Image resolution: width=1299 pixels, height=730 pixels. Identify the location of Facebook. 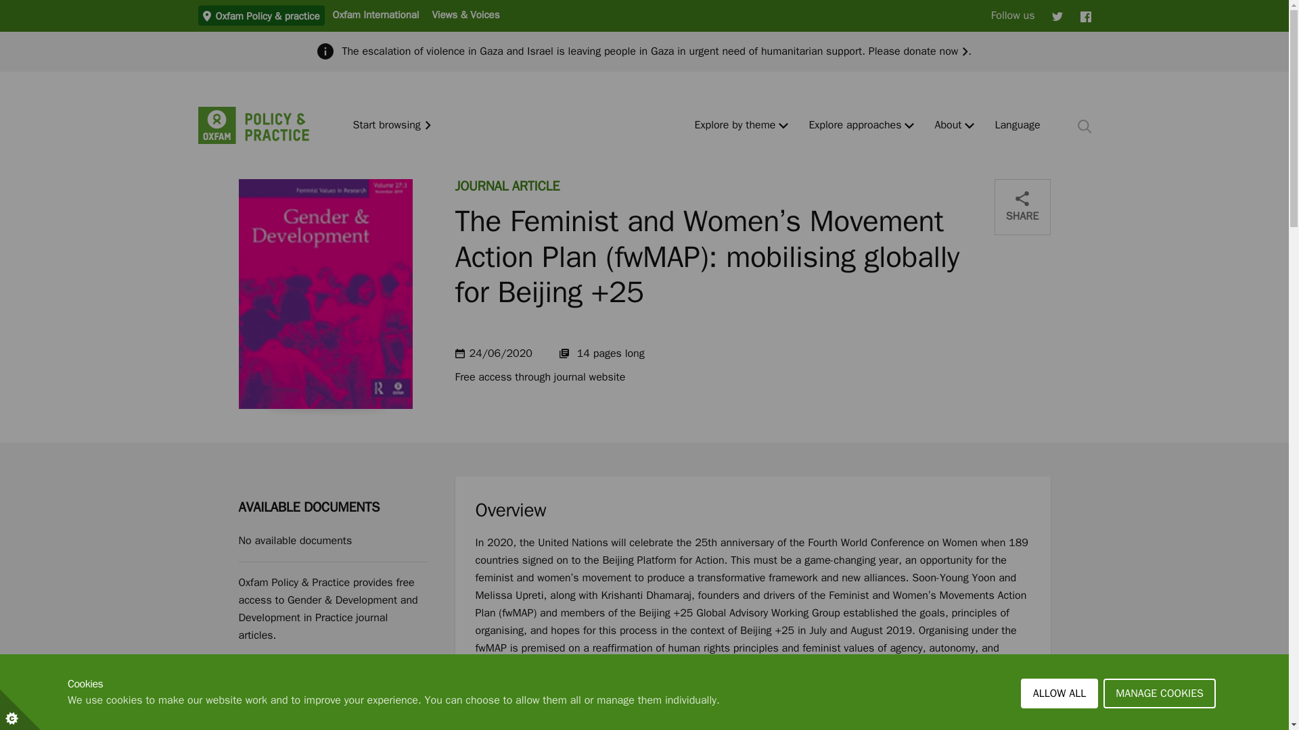
(1085, 16).